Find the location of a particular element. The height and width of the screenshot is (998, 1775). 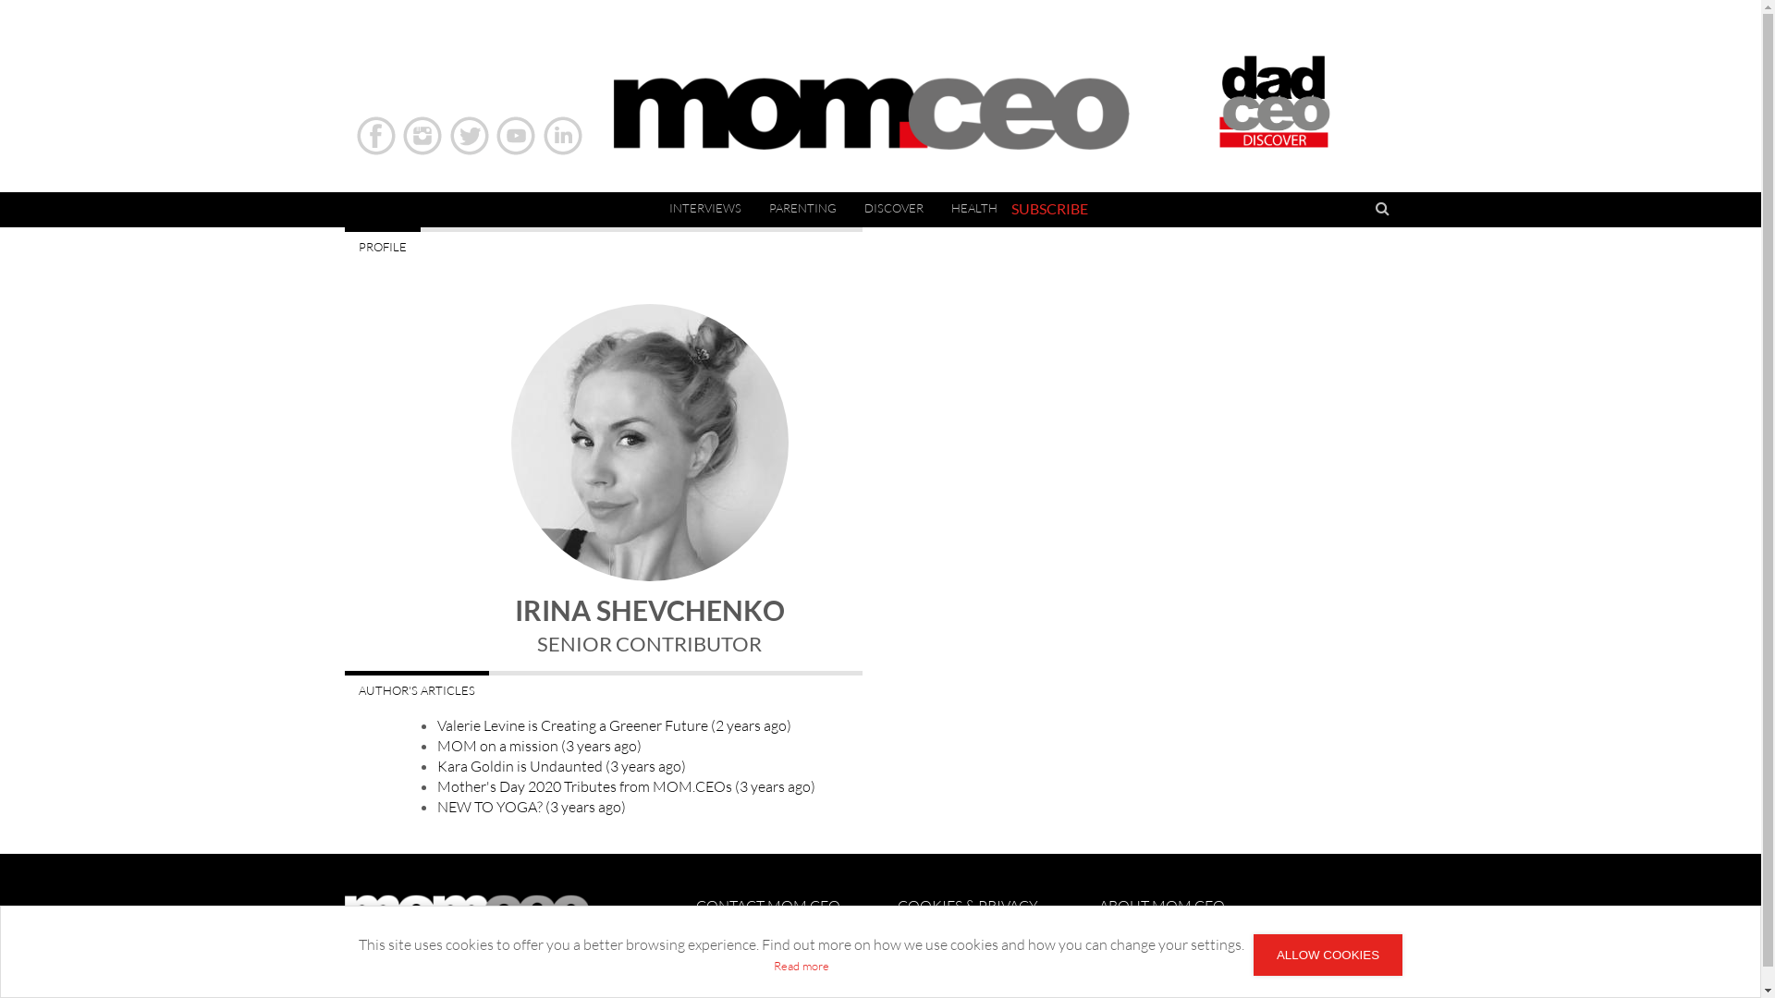

COOKIES & PRIVACY is located at coordinates (968, 906).